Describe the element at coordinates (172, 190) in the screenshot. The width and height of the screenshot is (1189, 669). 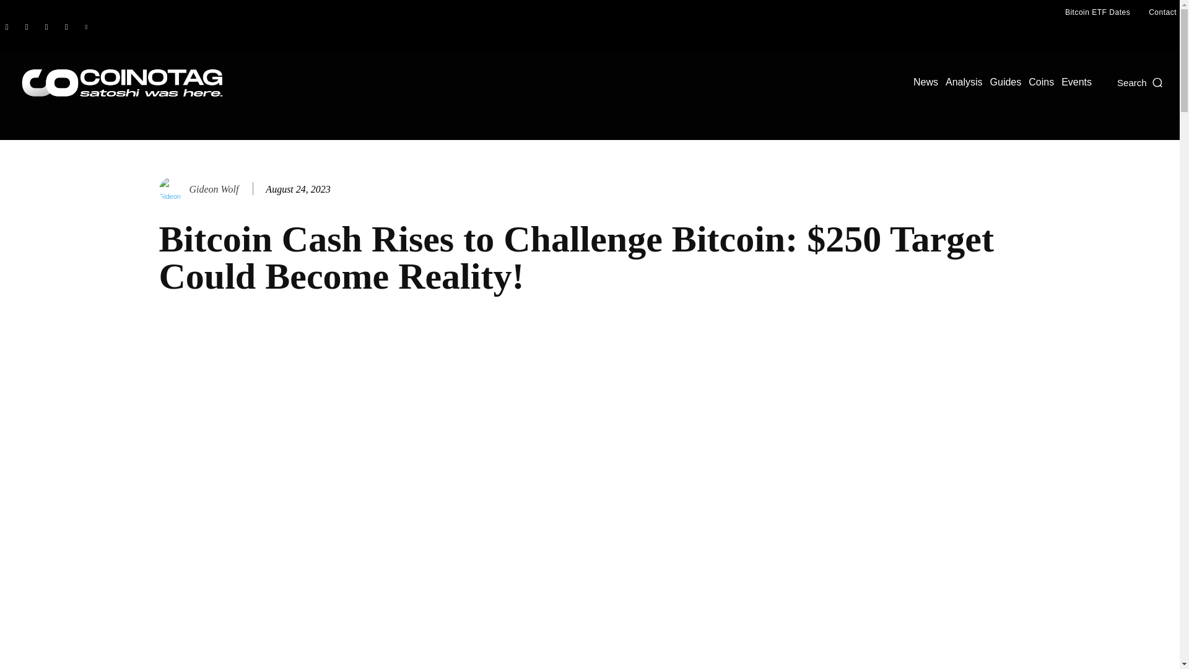
I see `Gideon Wolf` at that location.